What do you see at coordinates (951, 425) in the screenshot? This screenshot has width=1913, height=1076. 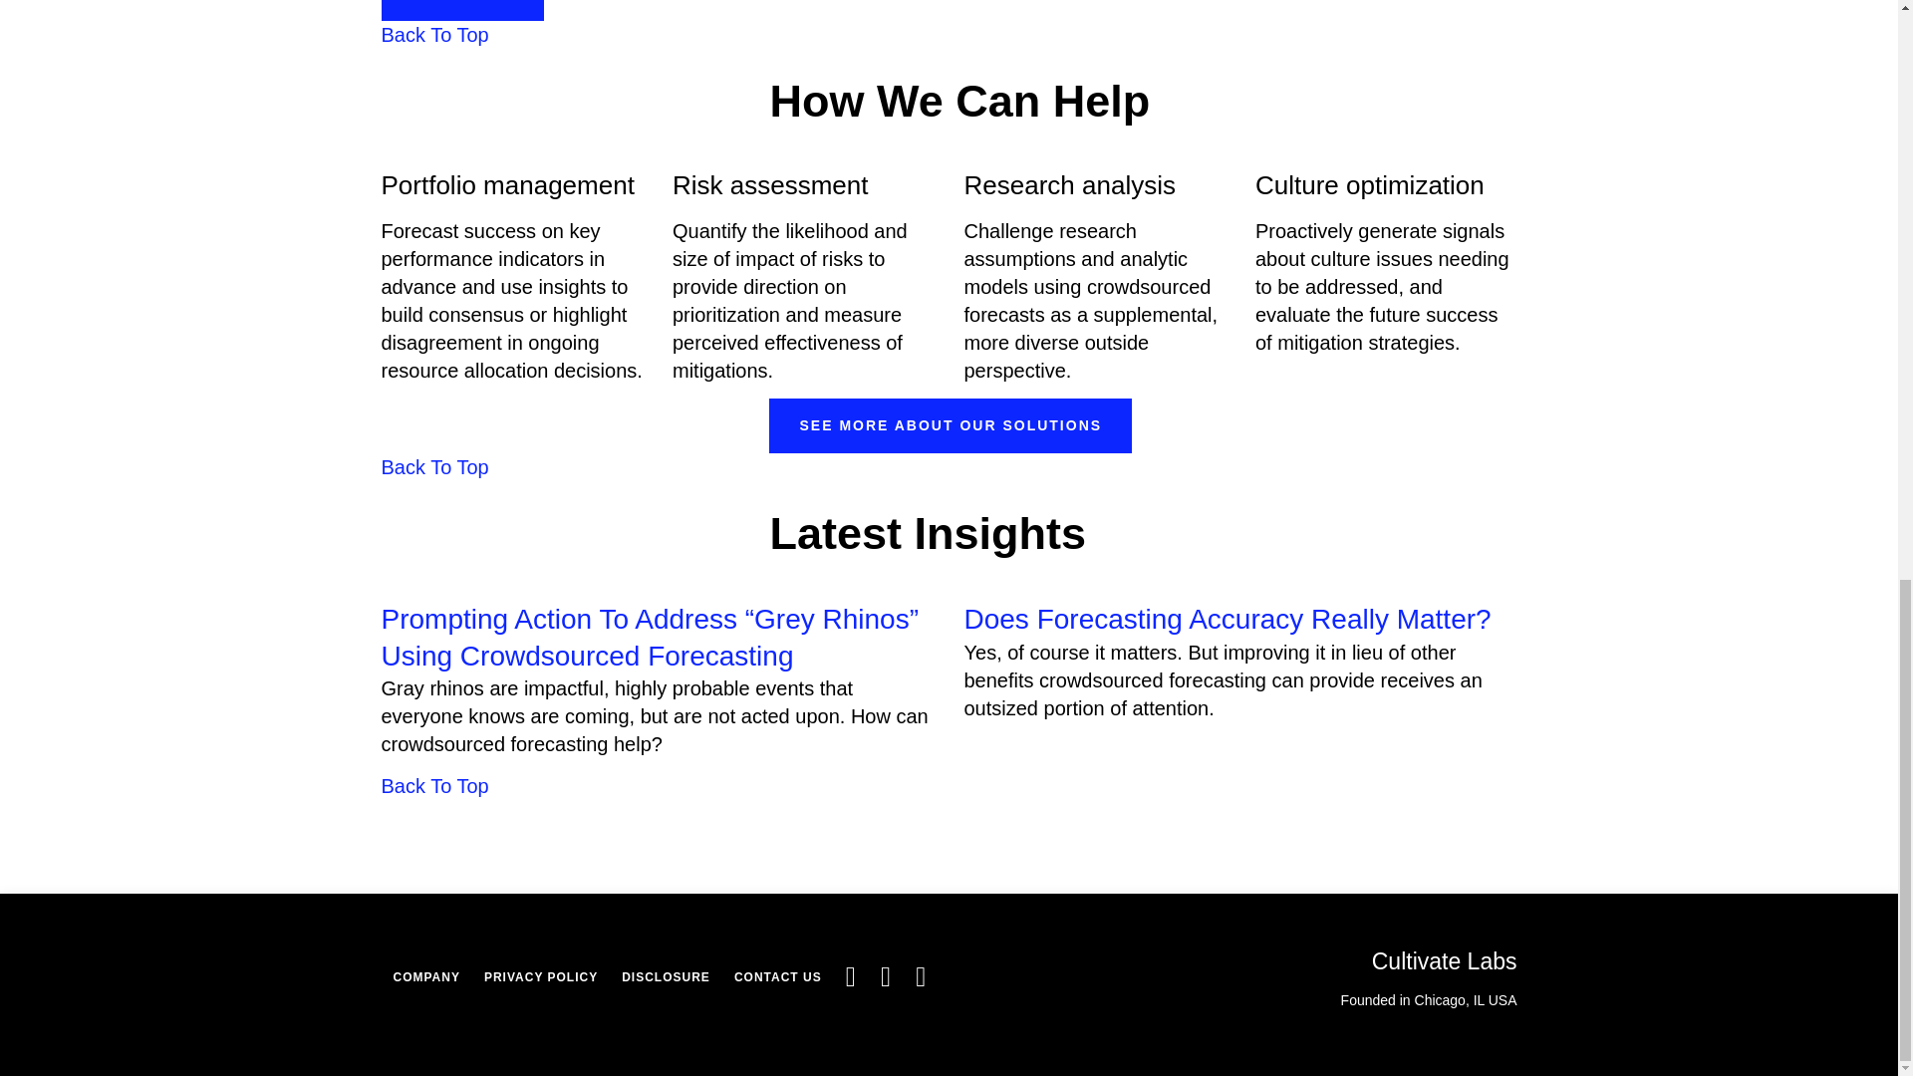 I see `translation missing: en.See more about our solutions` at bounding box center [951, 425].